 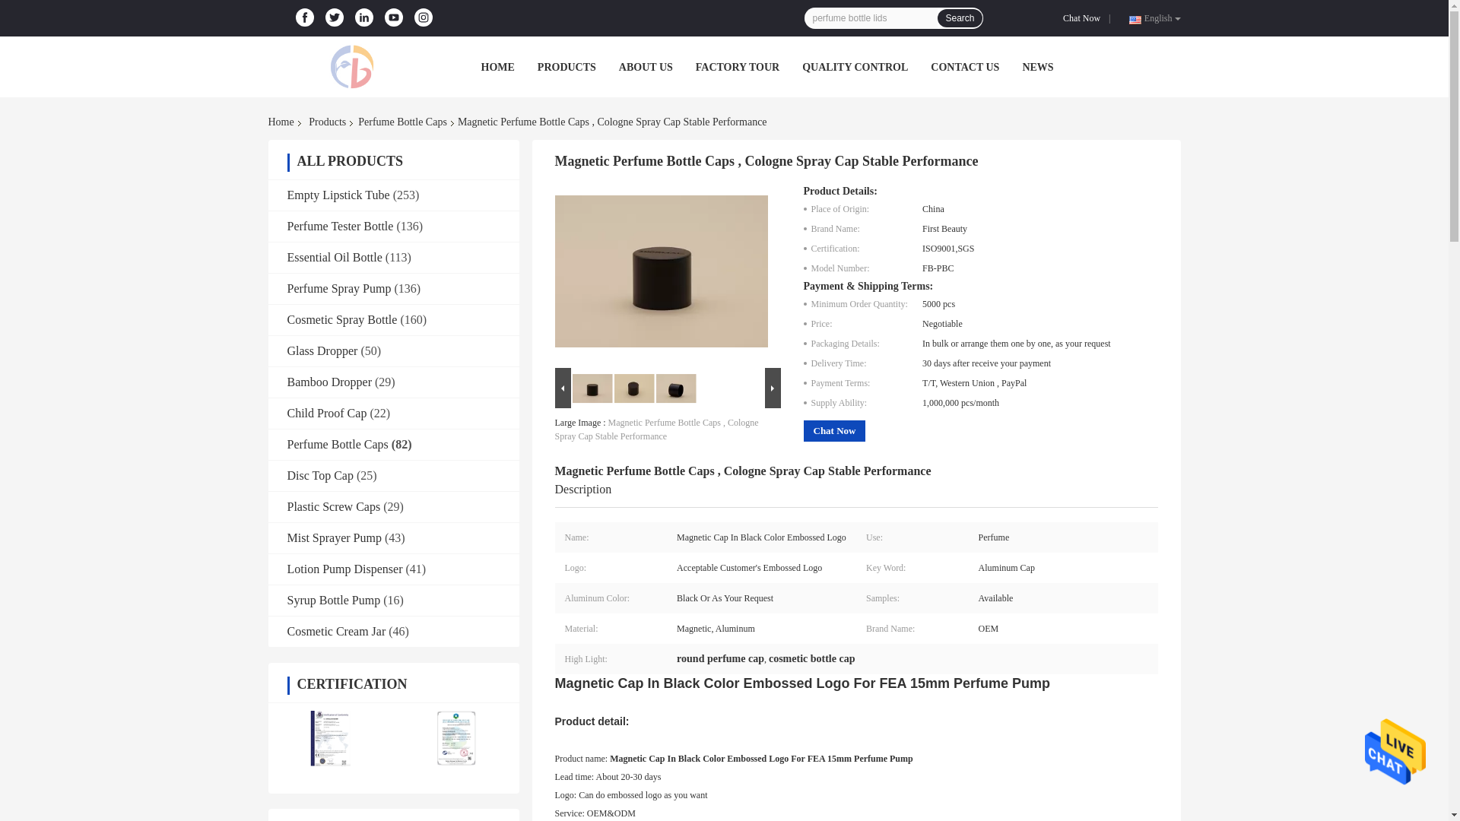 I want to click on Jiangyin First Beauty Packing Industry Co.,ltd LinkedIn, so click(x=363, y=17).